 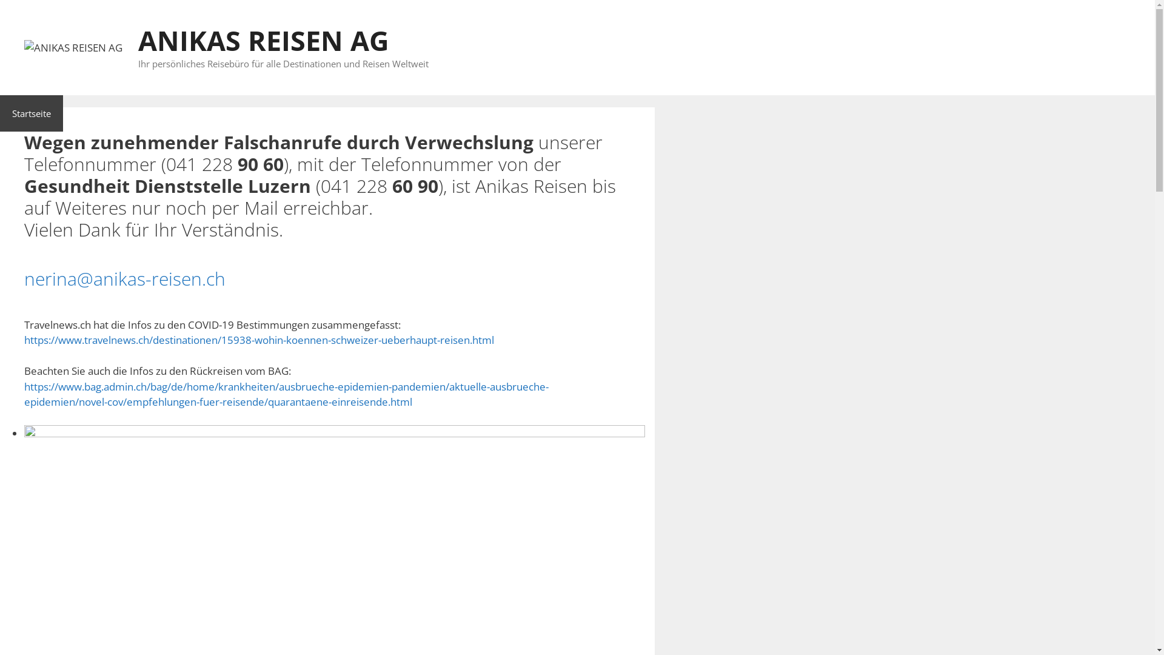 I want to click on Suchen, so click(x=30, y=15).